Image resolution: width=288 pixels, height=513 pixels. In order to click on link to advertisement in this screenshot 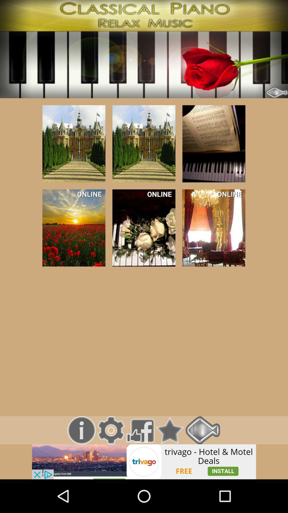, I will do `click(144, 462)`.